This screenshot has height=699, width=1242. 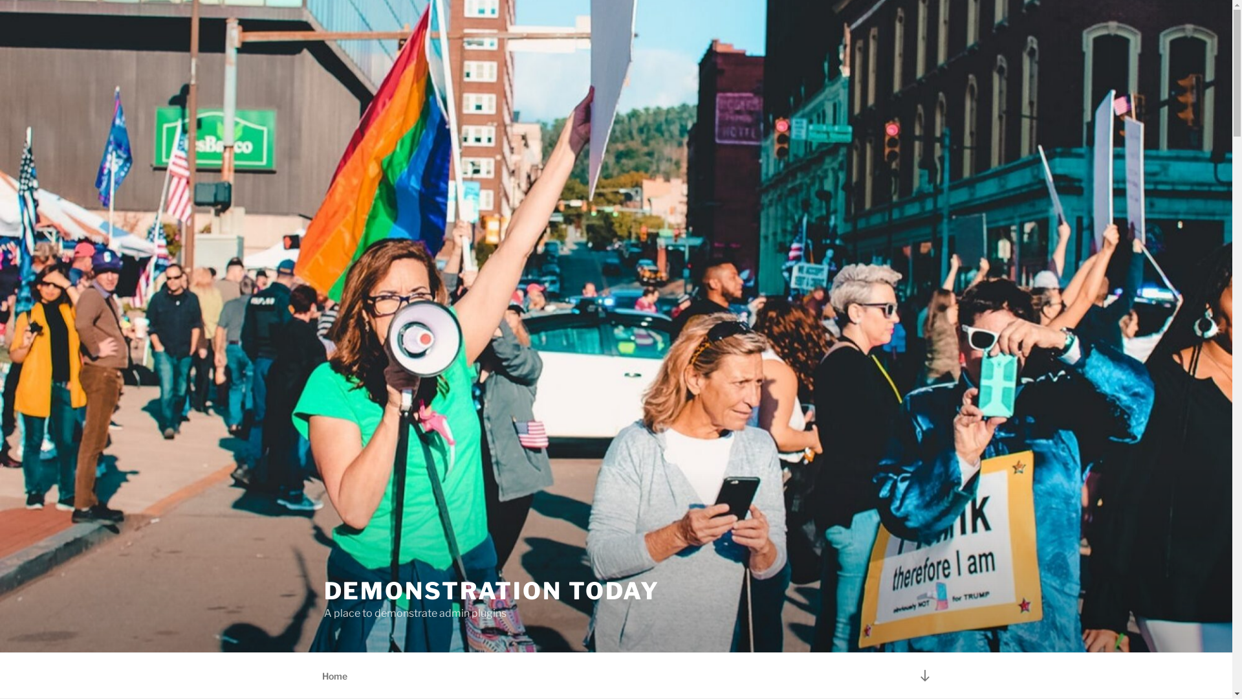 What do you see at coordinates (492, 591) in the screenshot?
I see `DEMONSTRATION TODAY` at bounding box center [492, 591].